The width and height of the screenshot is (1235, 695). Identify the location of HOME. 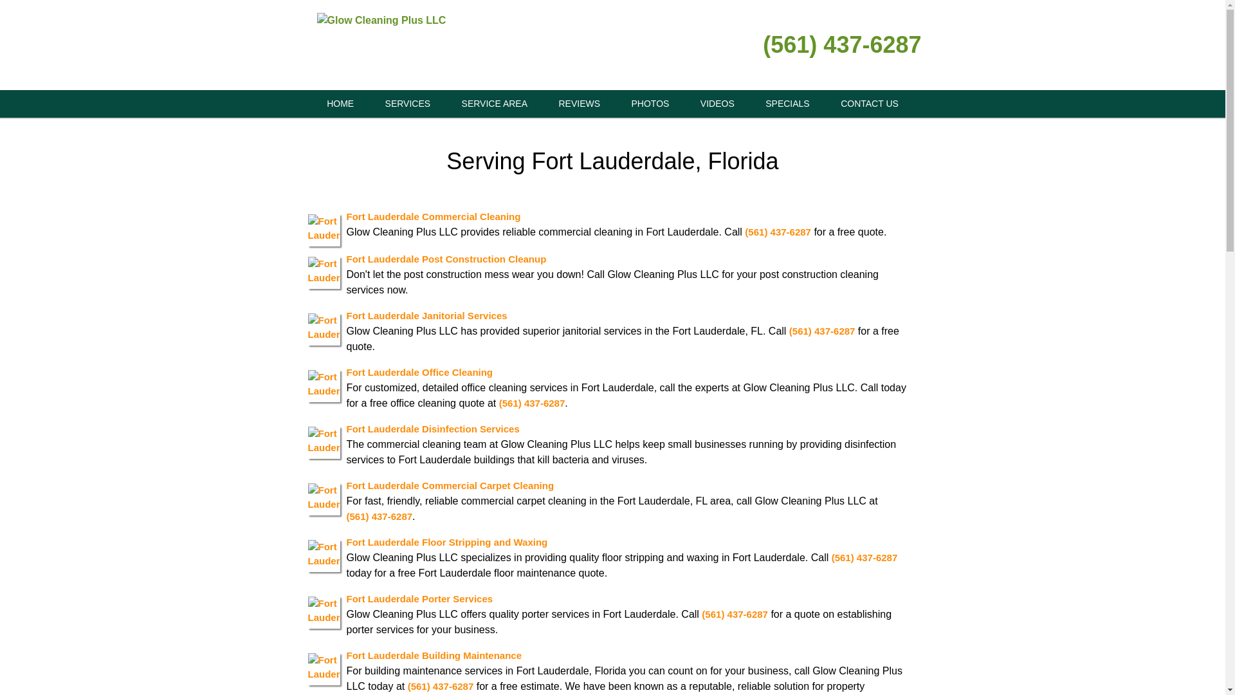
(340, 104).